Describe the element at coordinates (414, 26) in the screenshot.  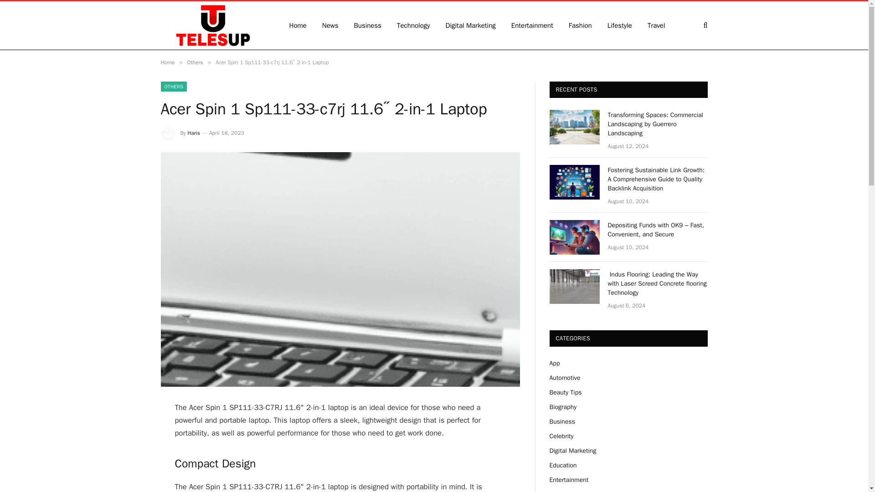
I see `Technology` at that location.